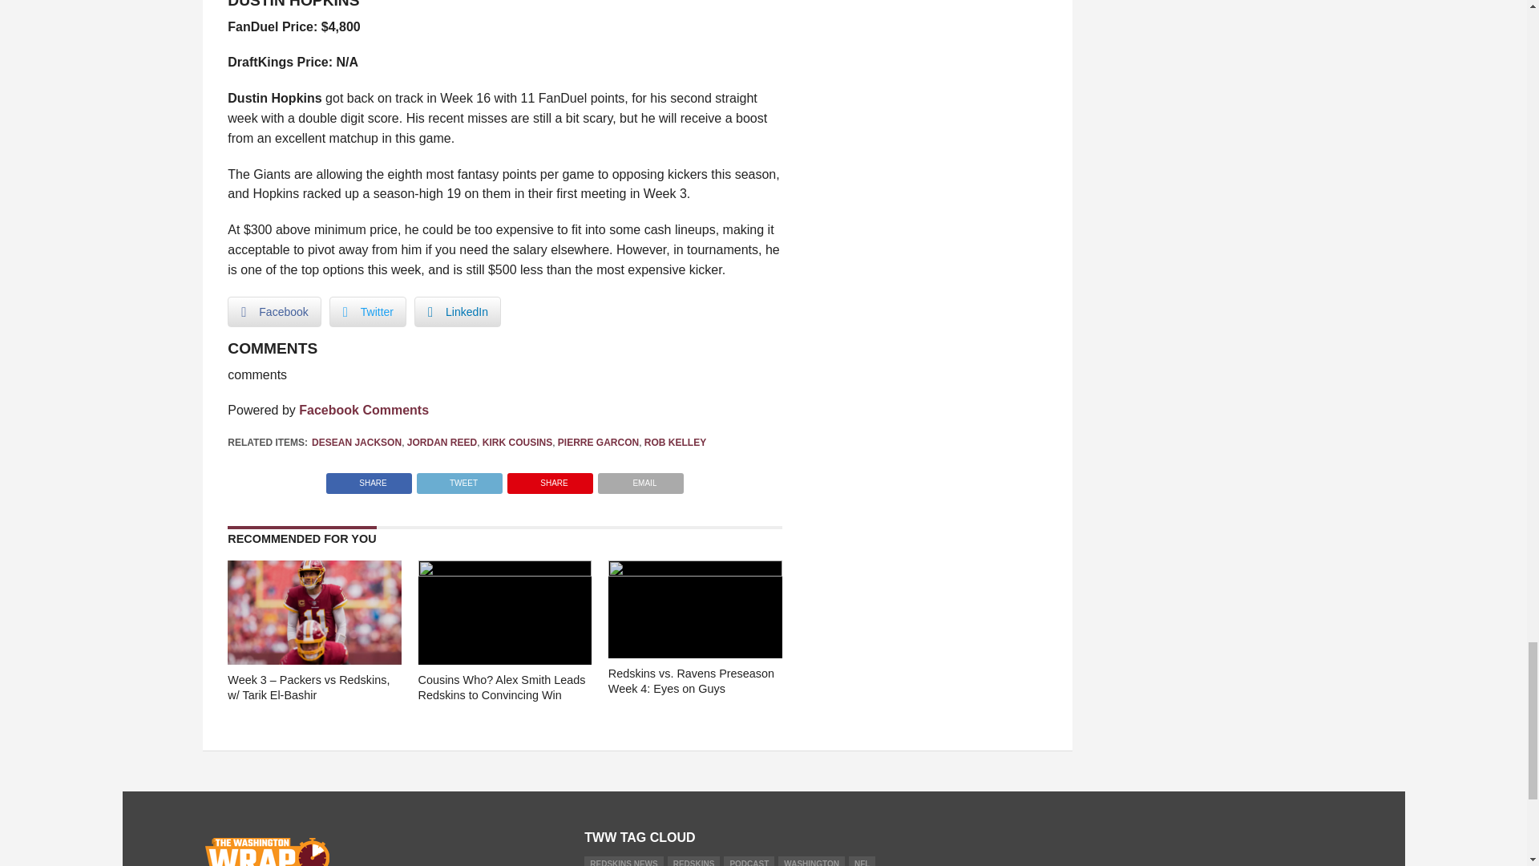  Describe the element at coordinates (364, 410) in the screenshot. I see `Facebook Comments` at that location.